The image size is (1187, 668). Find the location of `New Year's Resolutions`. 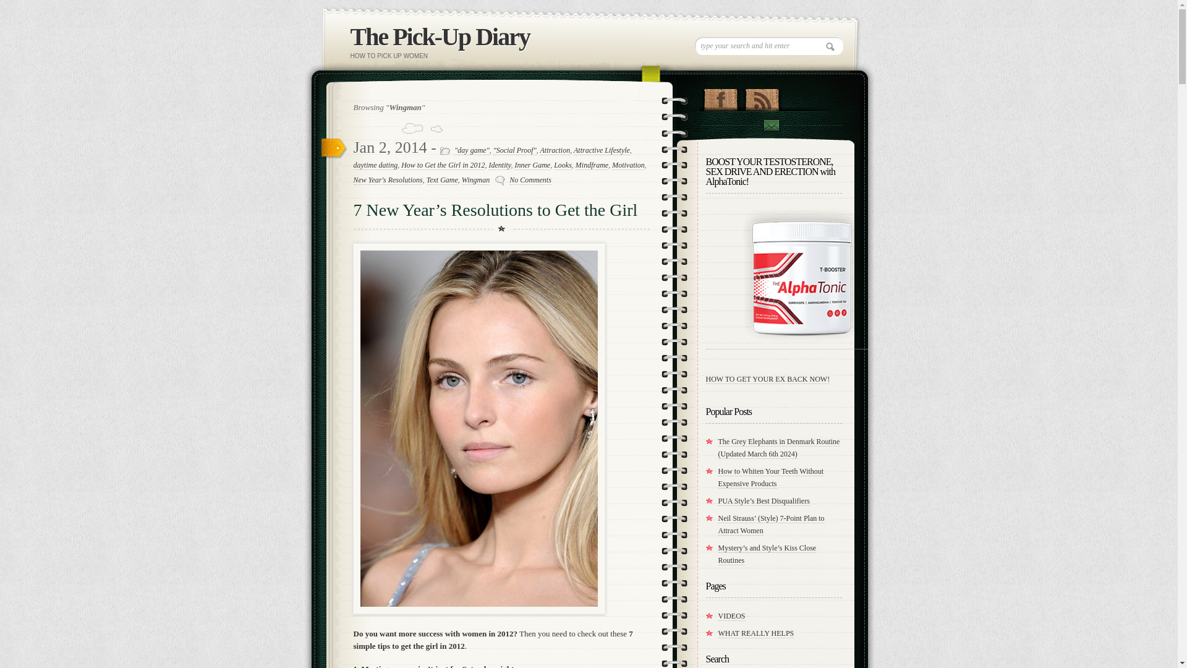

New Year's Resolutions is located at coordinates (388, 181).